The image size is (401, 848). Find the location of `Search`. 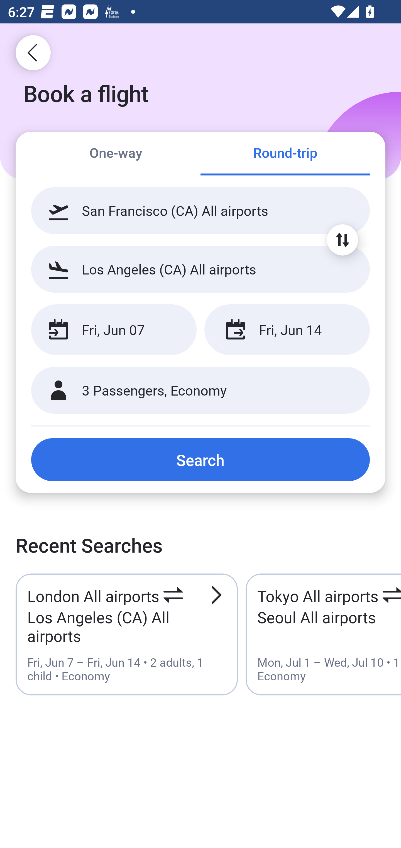

Search is located at coordinates (200, 459).